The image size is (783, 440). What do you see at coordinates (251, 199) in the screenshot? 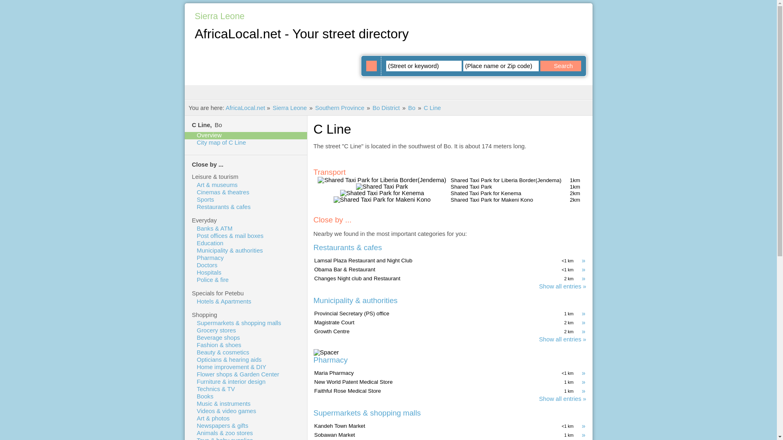
I see `Sports` at bounding box center [251, 199].